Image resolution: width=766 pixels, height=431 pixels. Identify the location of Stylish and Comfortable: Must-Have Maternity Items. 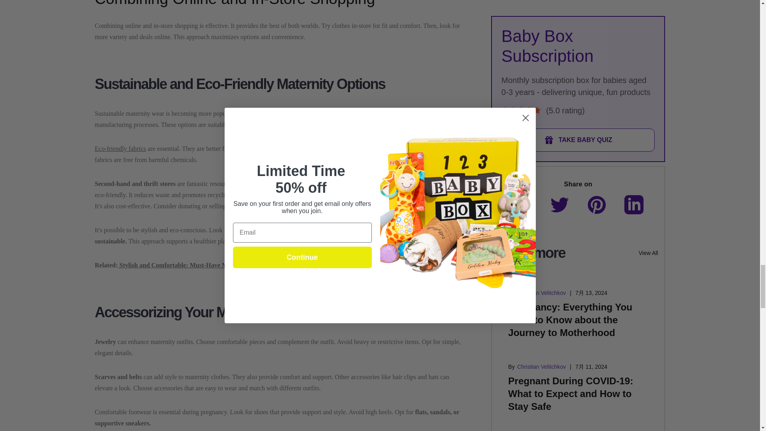
(191, 265).